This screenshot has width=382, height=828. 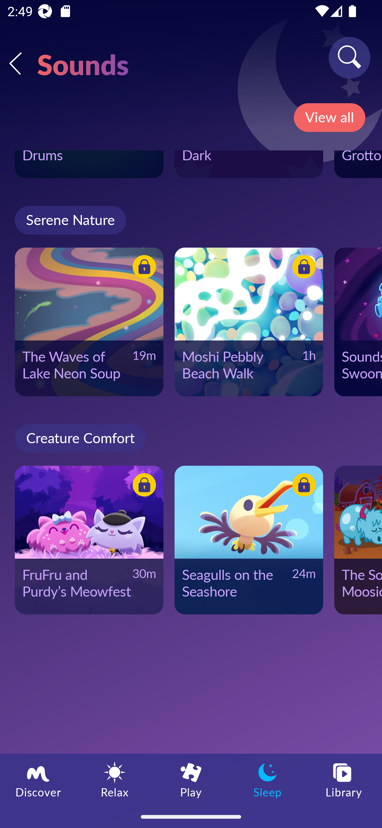 I want to click on Featured Content Button Jollywood After Dark 15m, so click(x=249, y=164).